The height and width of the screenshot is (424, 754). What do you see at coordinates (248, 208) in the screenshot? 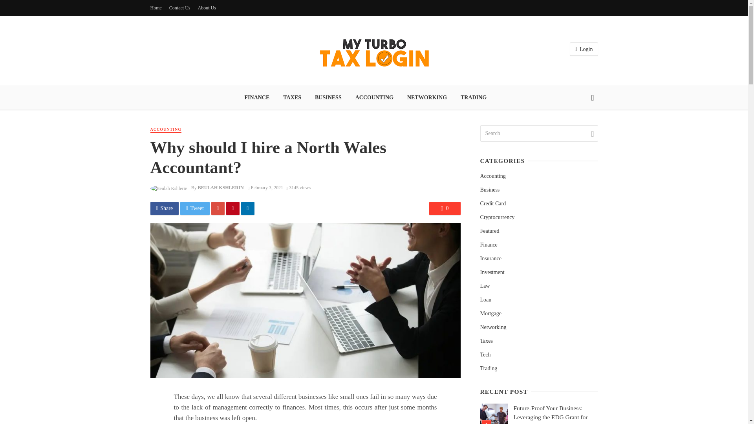
I see `Share on Linkedin` at bounding box center [248, 208].